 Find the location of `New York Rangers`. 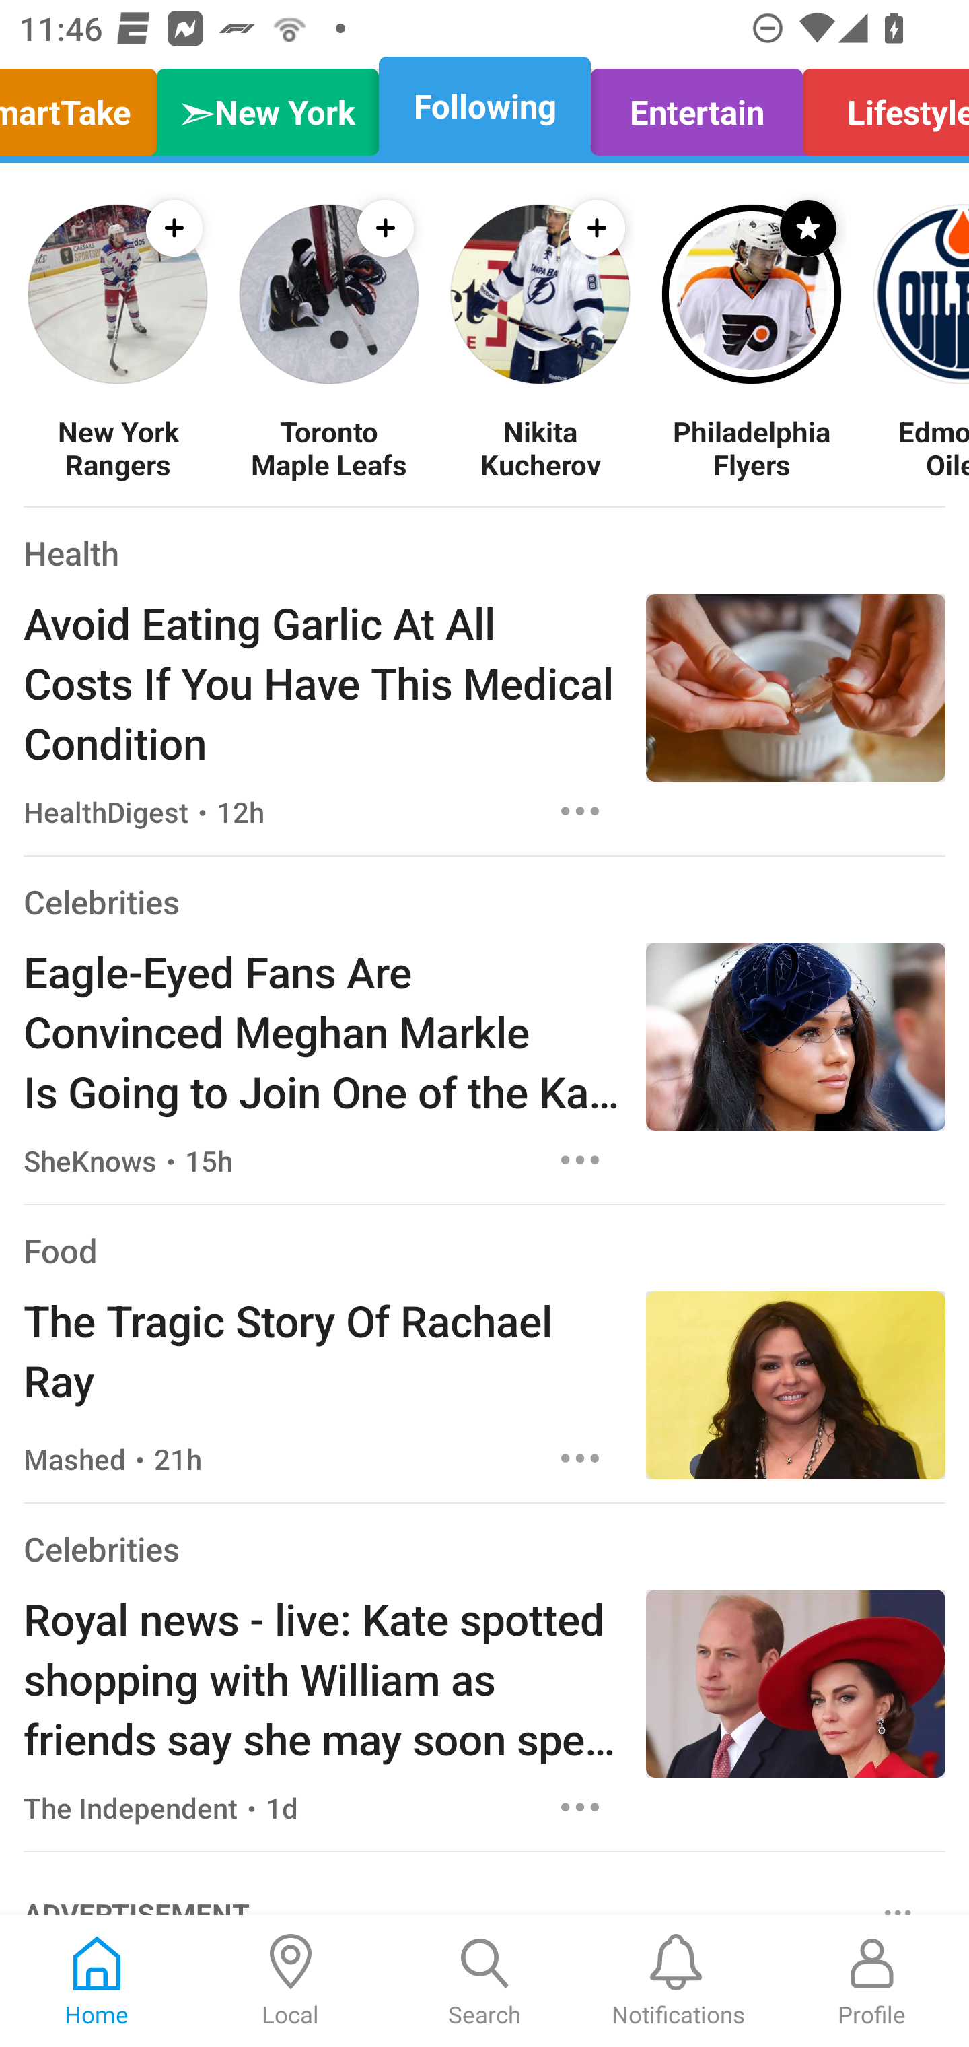

New York Rangers is located at coordinates (117, 447).